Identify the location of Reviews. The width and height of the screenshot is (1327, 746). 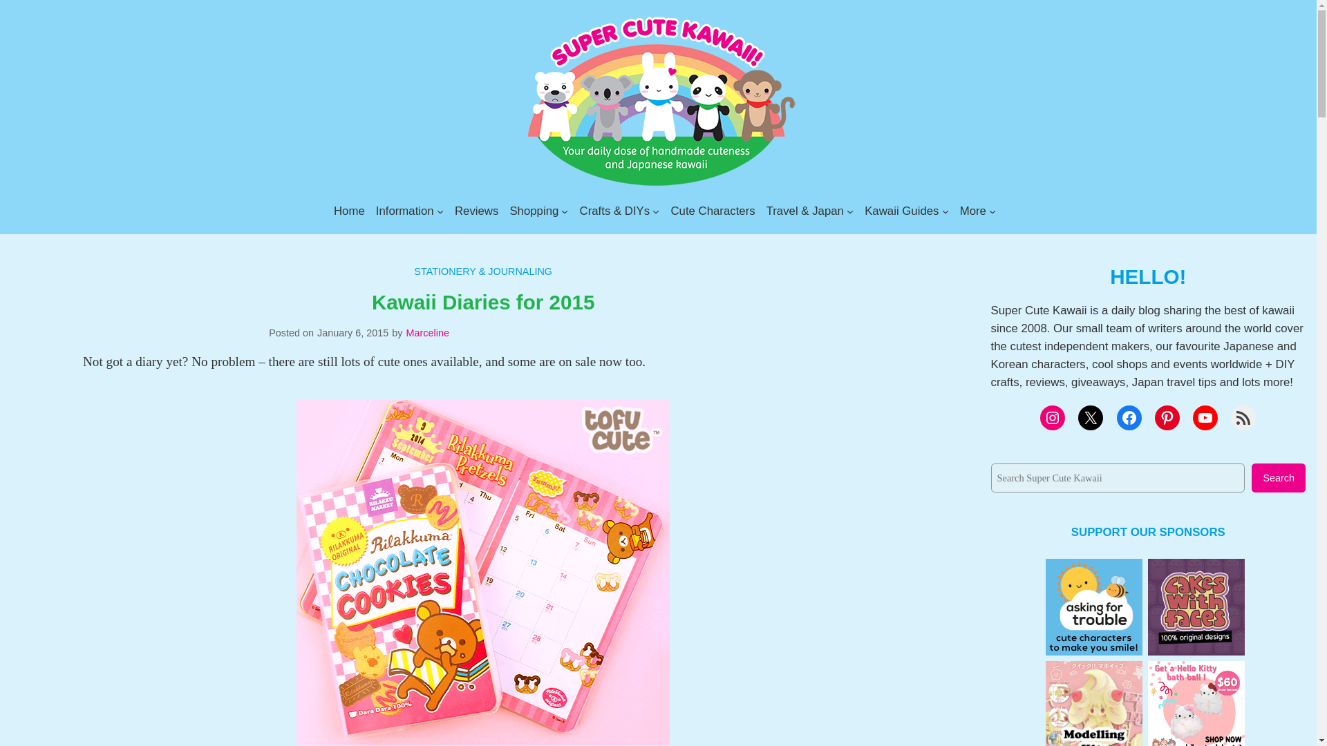
(477, 211).